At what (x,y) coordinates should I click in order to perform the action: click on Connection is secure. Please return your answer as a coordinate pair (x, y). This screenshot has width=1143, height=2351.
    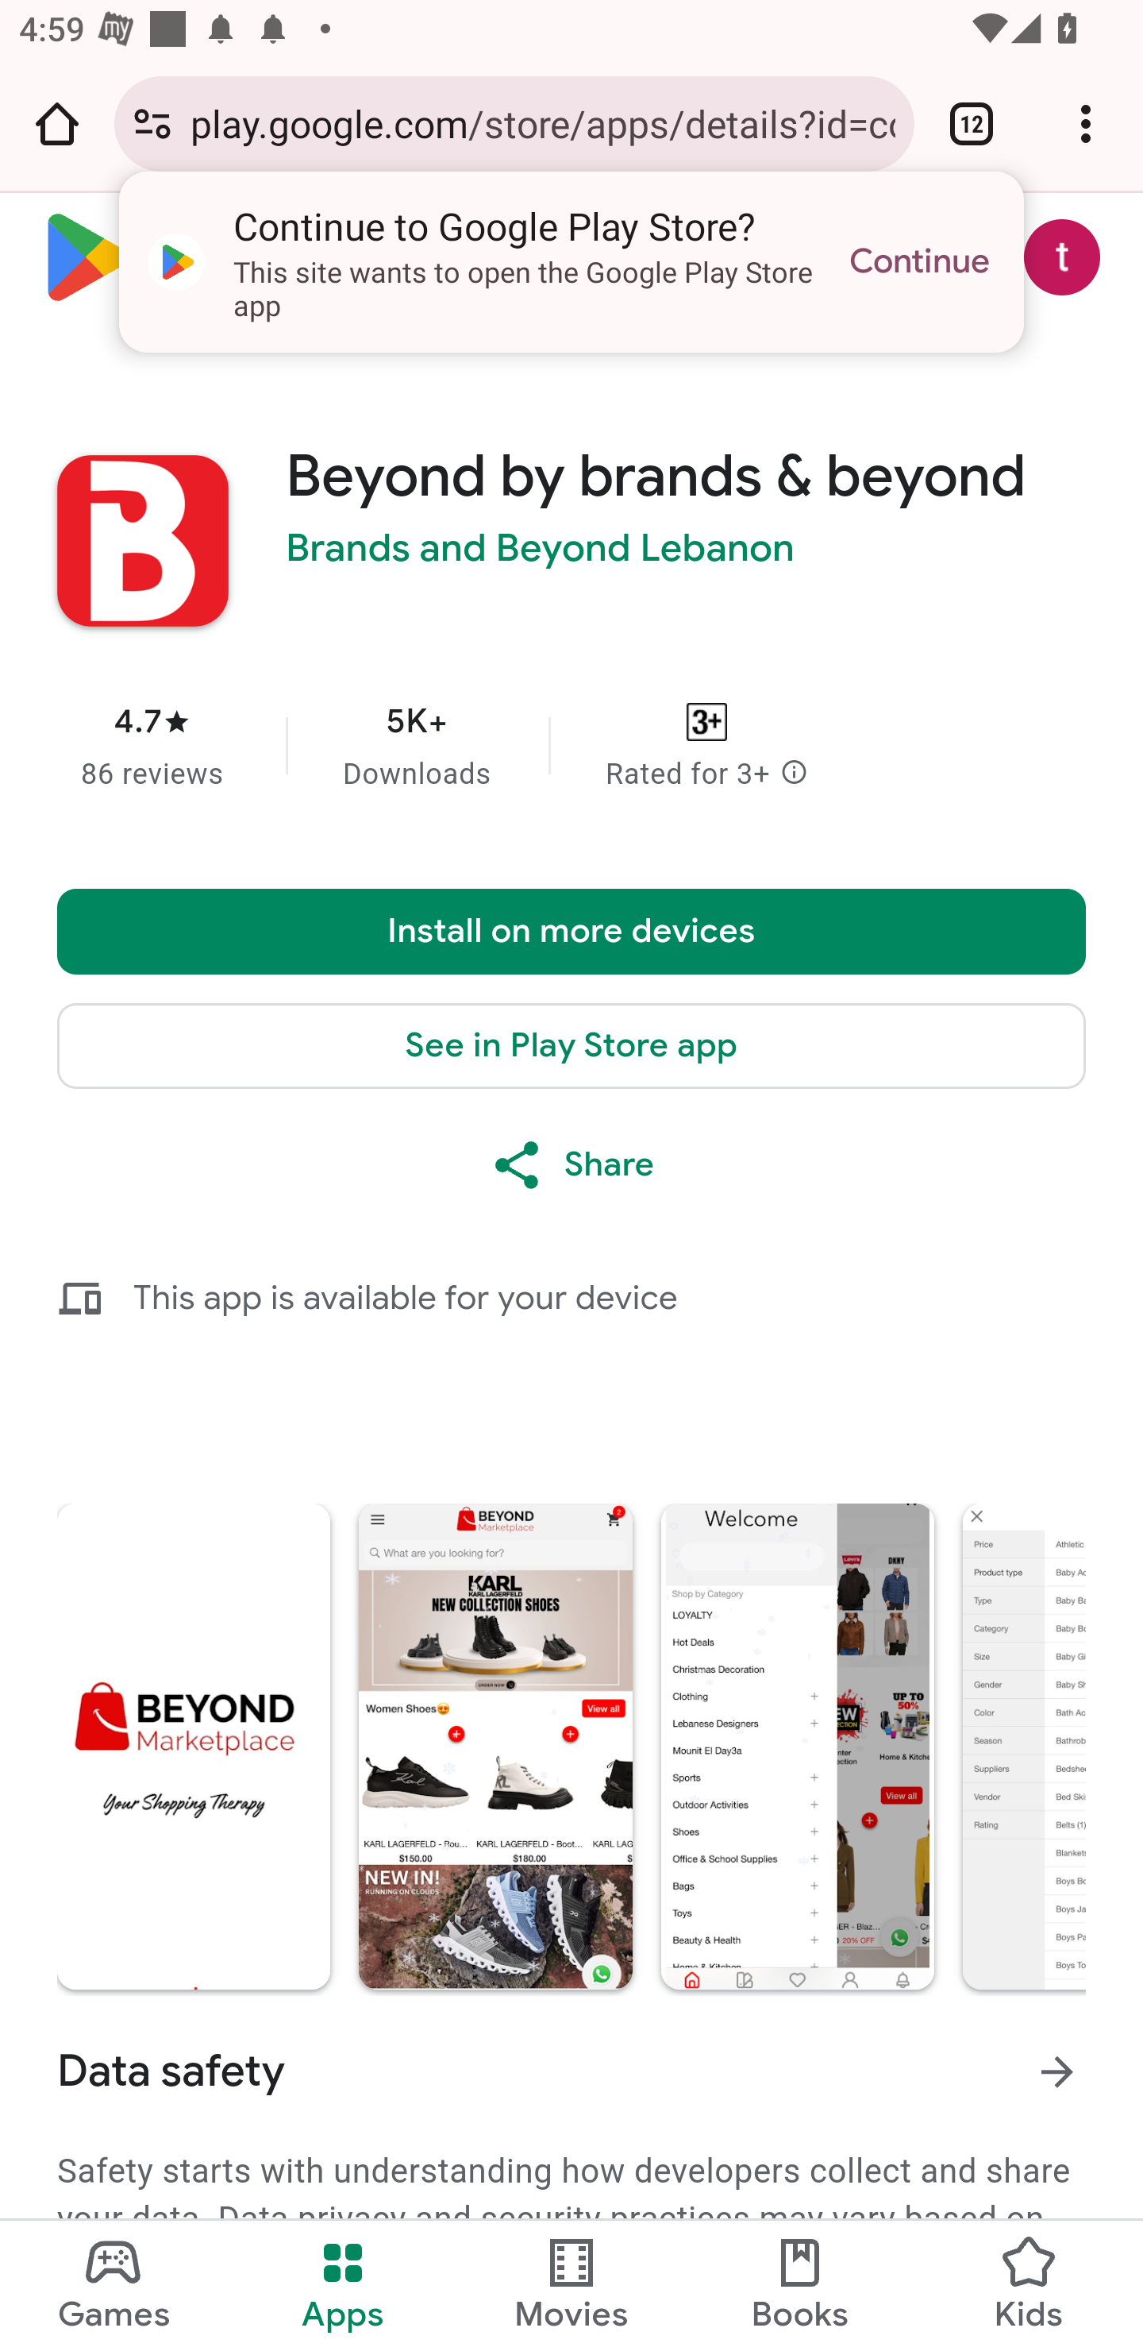
    Looking at the image, I should click on (152, 123).